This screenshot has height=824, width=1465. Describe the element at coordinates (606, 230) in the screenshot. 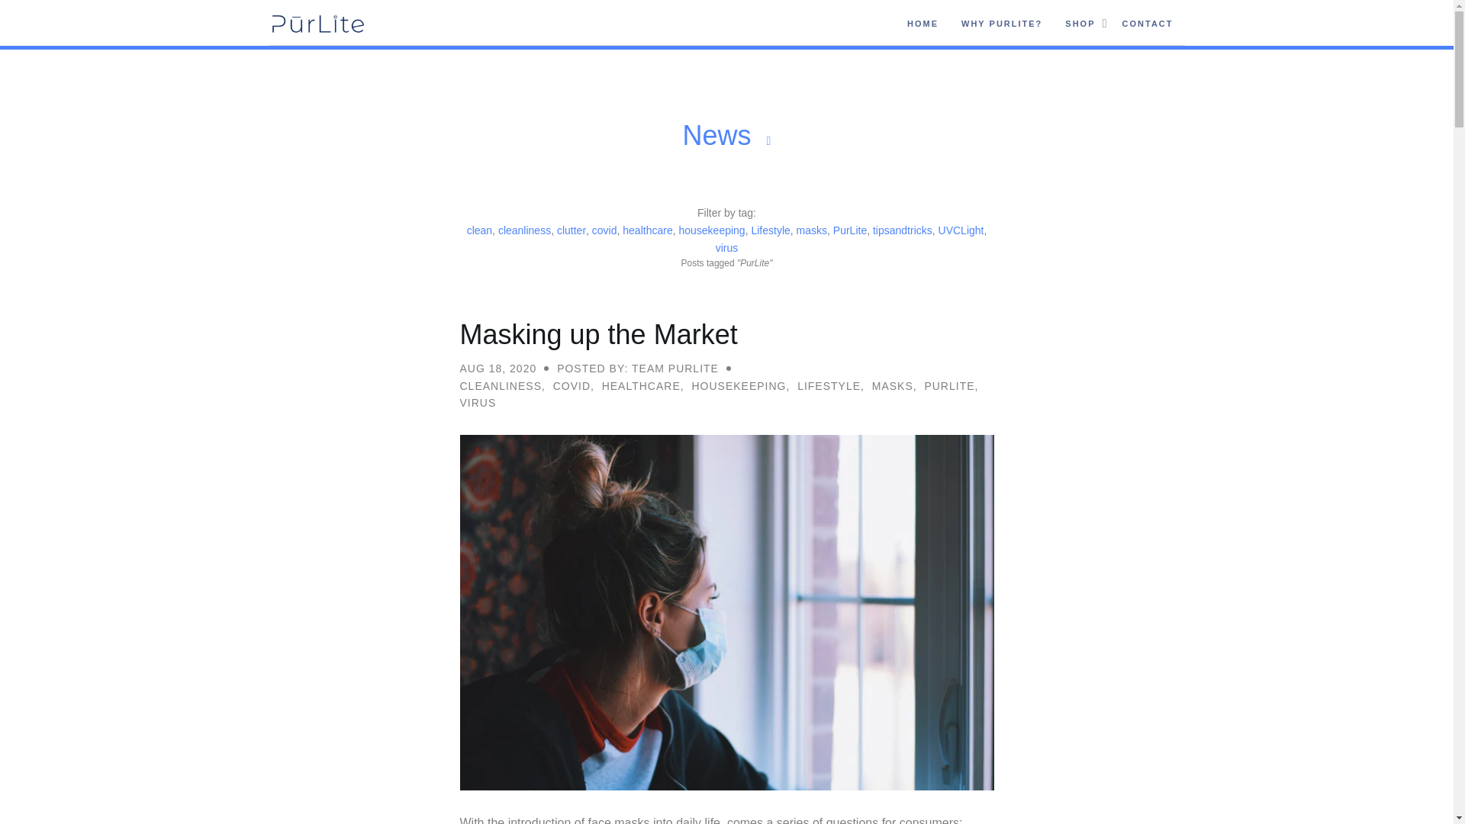

I see `Show articles tagged covid` at that location.